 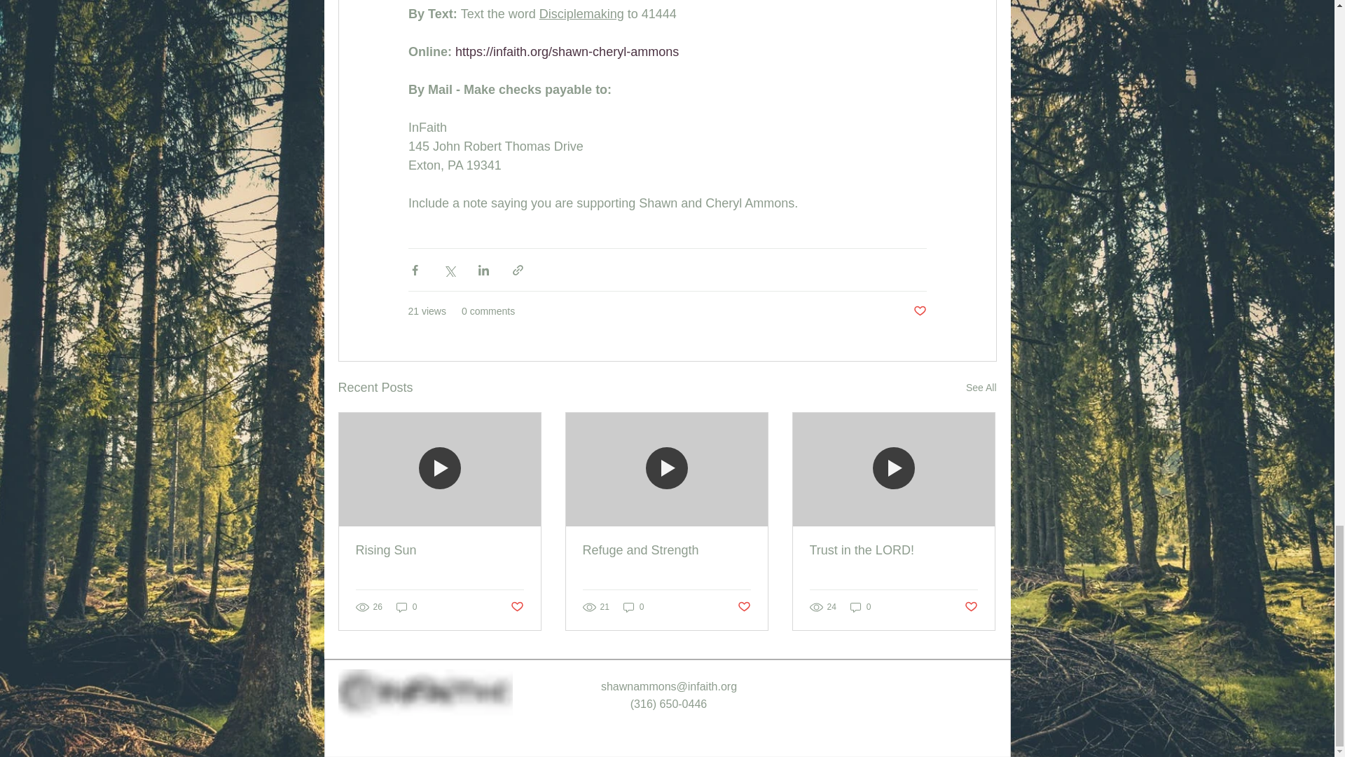 I want to click on 0, so click(x=860, y=607).